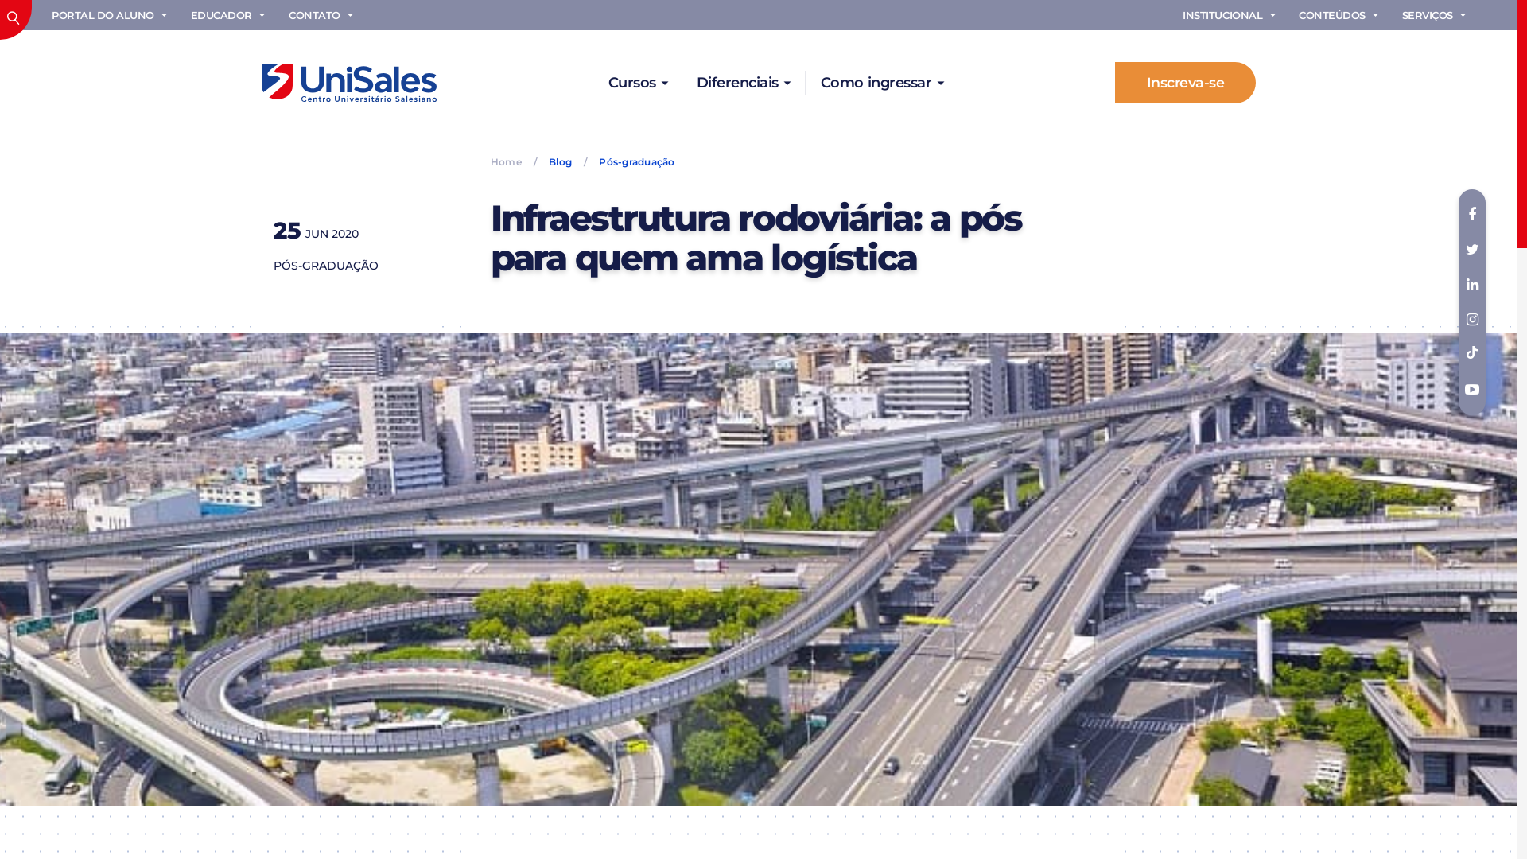  What do you see at coordinates (1472, 355) in the screenshot?
I see `TikTok` at bounding box center [1472, 355].